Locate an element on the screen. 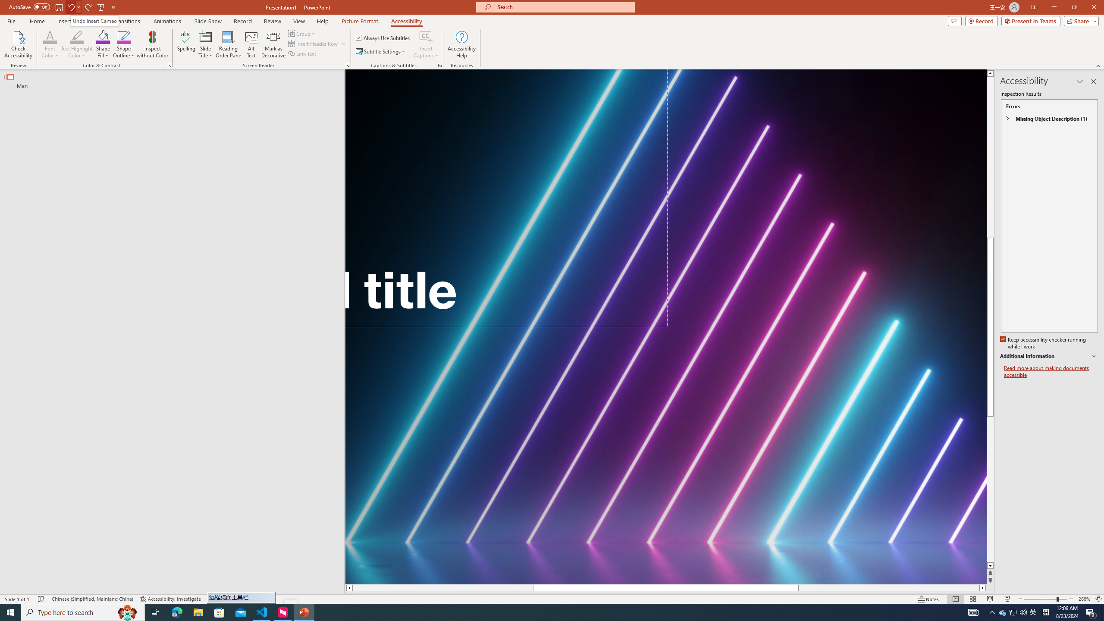 The height and width of the screenshot is (621, 1104). Insert Header Row is located at coordinates (317, 43).